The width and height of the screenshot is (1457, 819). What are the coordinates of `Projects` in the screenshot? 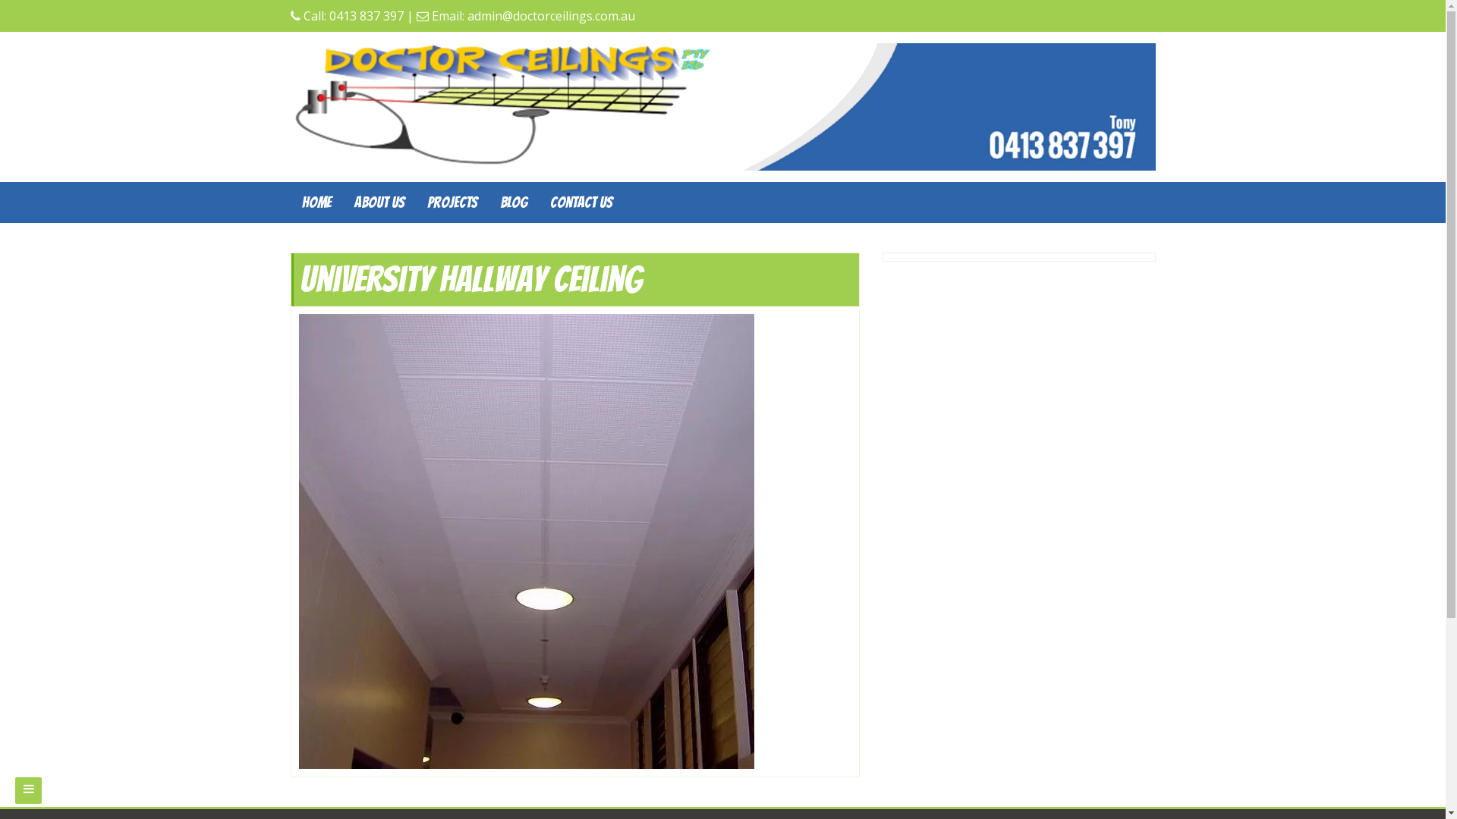 It's located at (452, 202).